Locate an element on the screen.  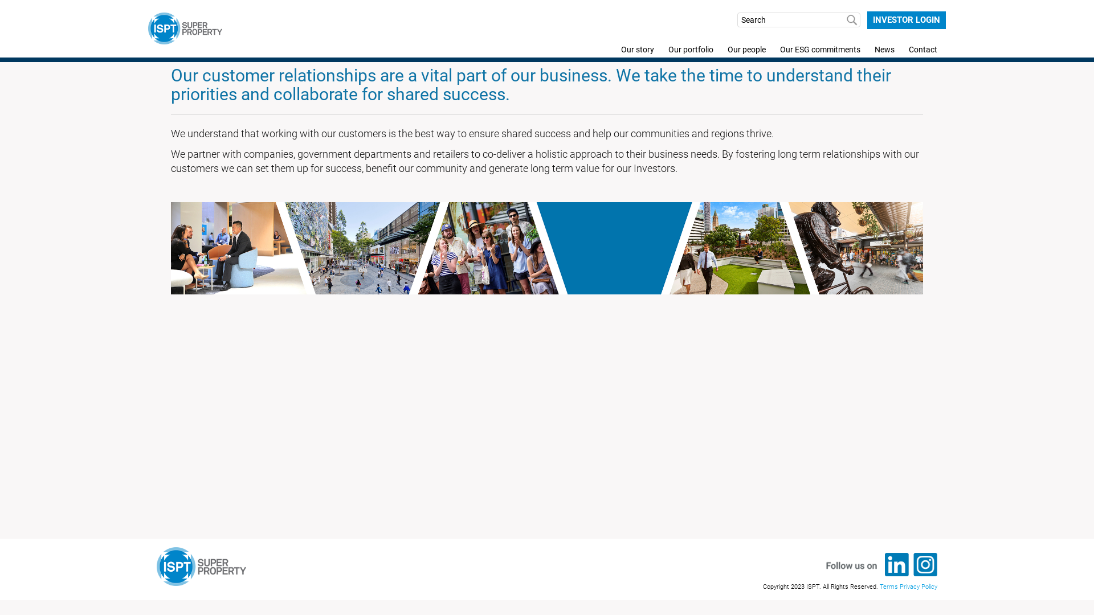
ISPT is located at coordinates (202, 568).